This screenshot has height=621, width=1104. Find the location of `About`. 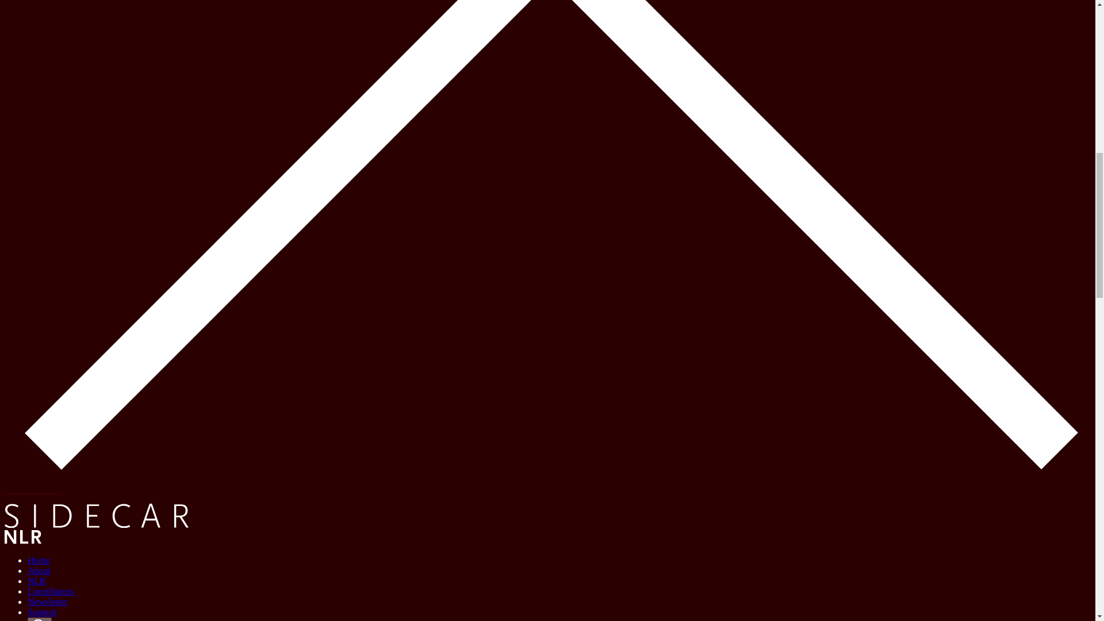

About is located at coordinates (39, 570).